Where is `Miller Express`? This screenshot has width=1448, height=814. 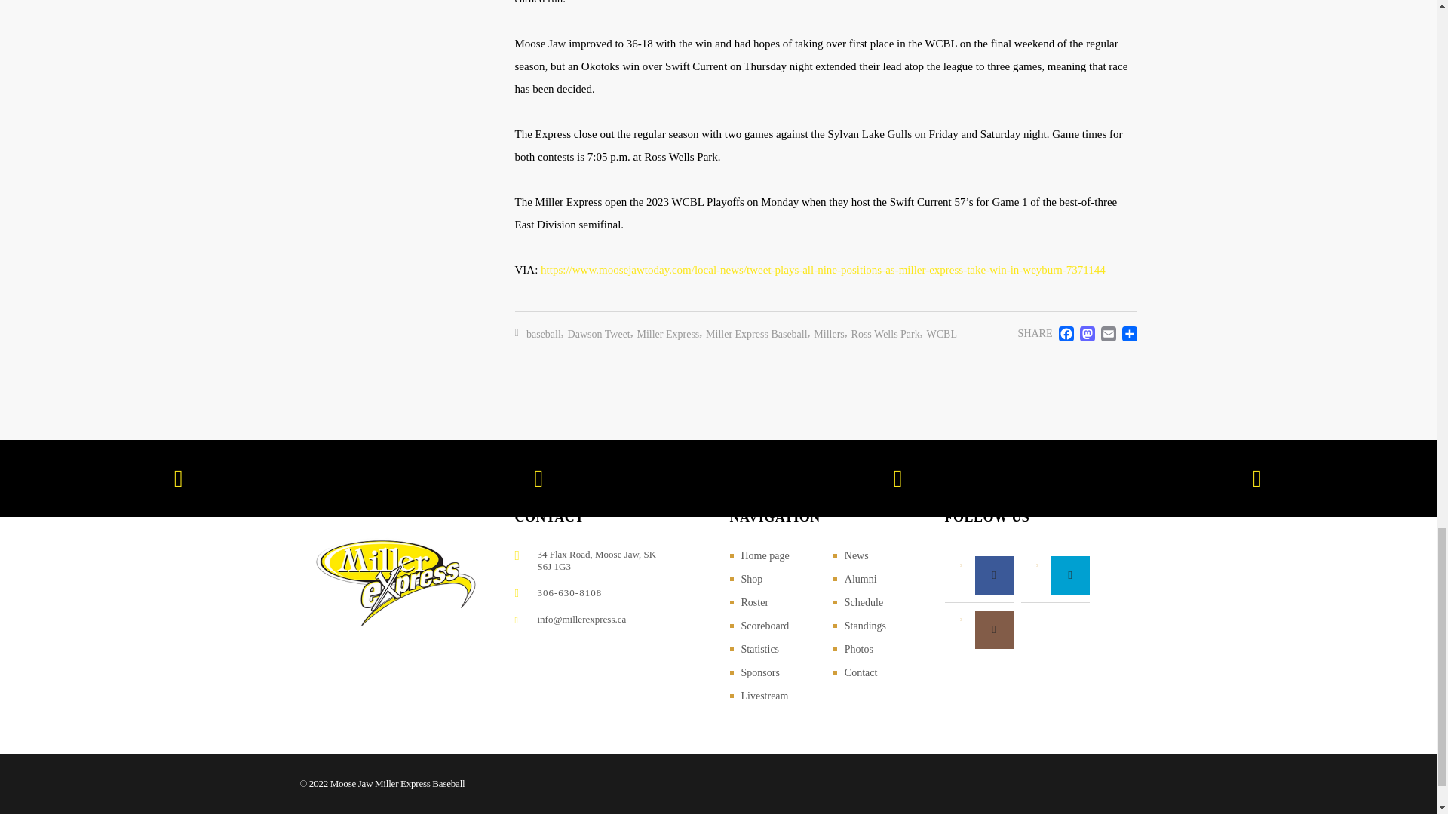 Miller Express is located at coordinates (668, 335).